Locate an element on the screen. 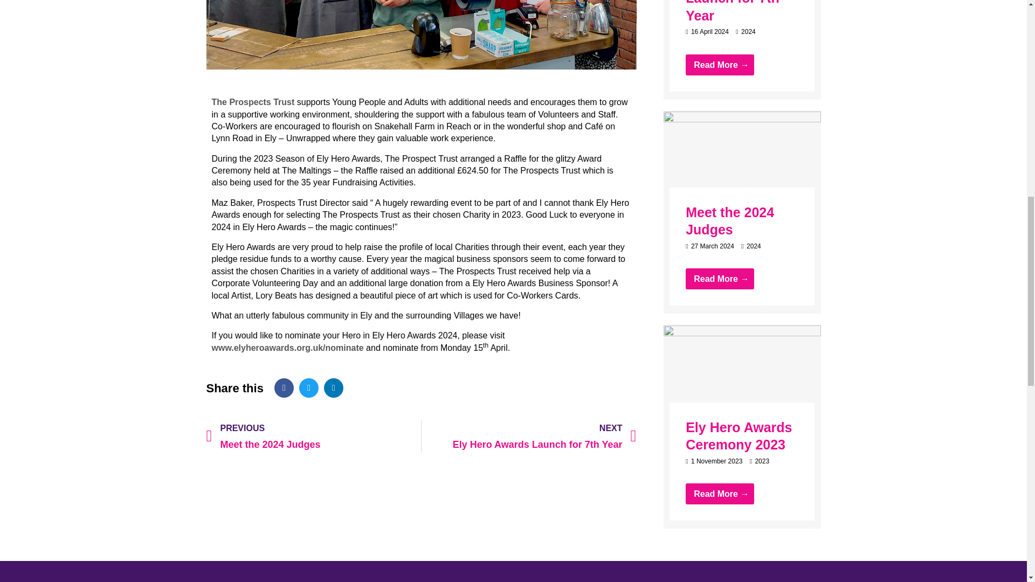  Ely Hero Awards Launch for 7th Year is located at coordinates (528, 436).